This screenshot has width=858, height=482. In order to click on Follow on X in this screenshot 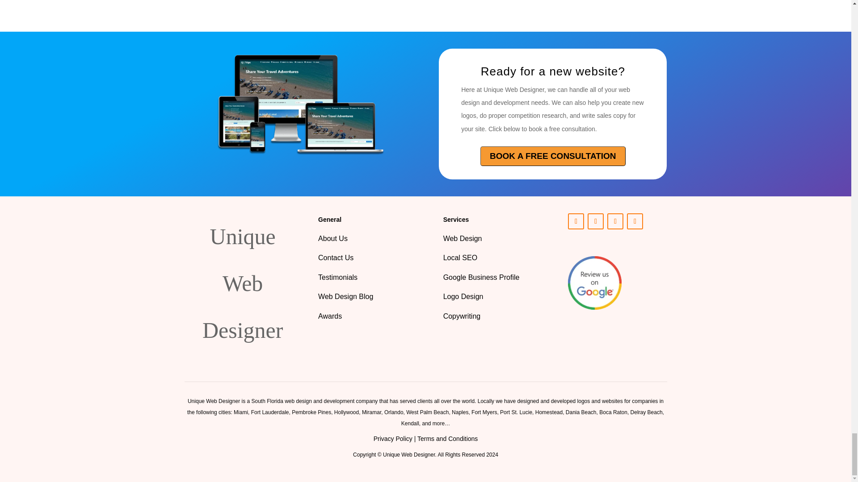, I will do `click(596, 221)`.